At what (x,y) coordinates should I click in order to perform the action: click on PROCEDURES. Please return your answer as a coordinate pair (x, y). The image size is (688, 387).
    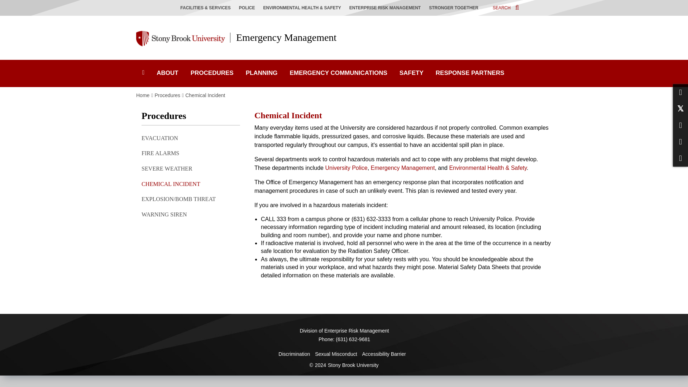
    Looking at the image, I should click on (212, 73).